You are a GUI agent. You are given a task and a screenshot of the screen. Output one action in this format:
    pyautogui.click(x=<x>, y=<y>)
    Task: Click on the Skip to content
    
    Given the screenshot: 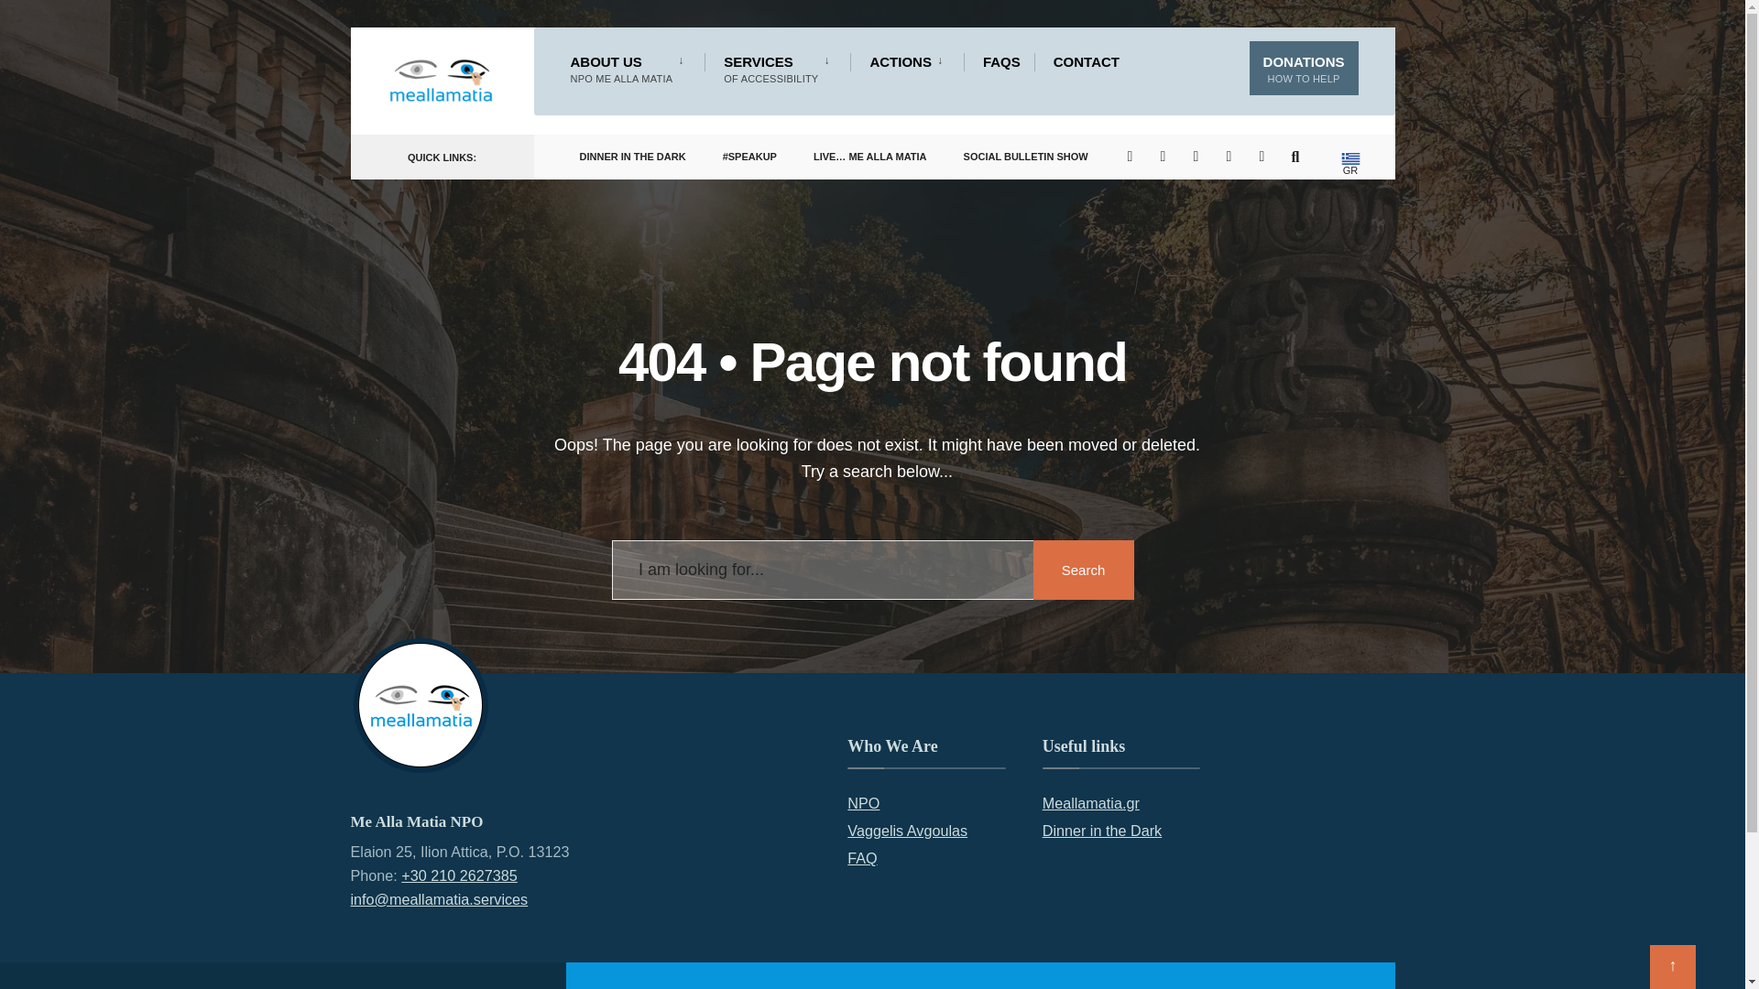 What is the action you would take?
    pyautogui.click(x=359, y=31)
    